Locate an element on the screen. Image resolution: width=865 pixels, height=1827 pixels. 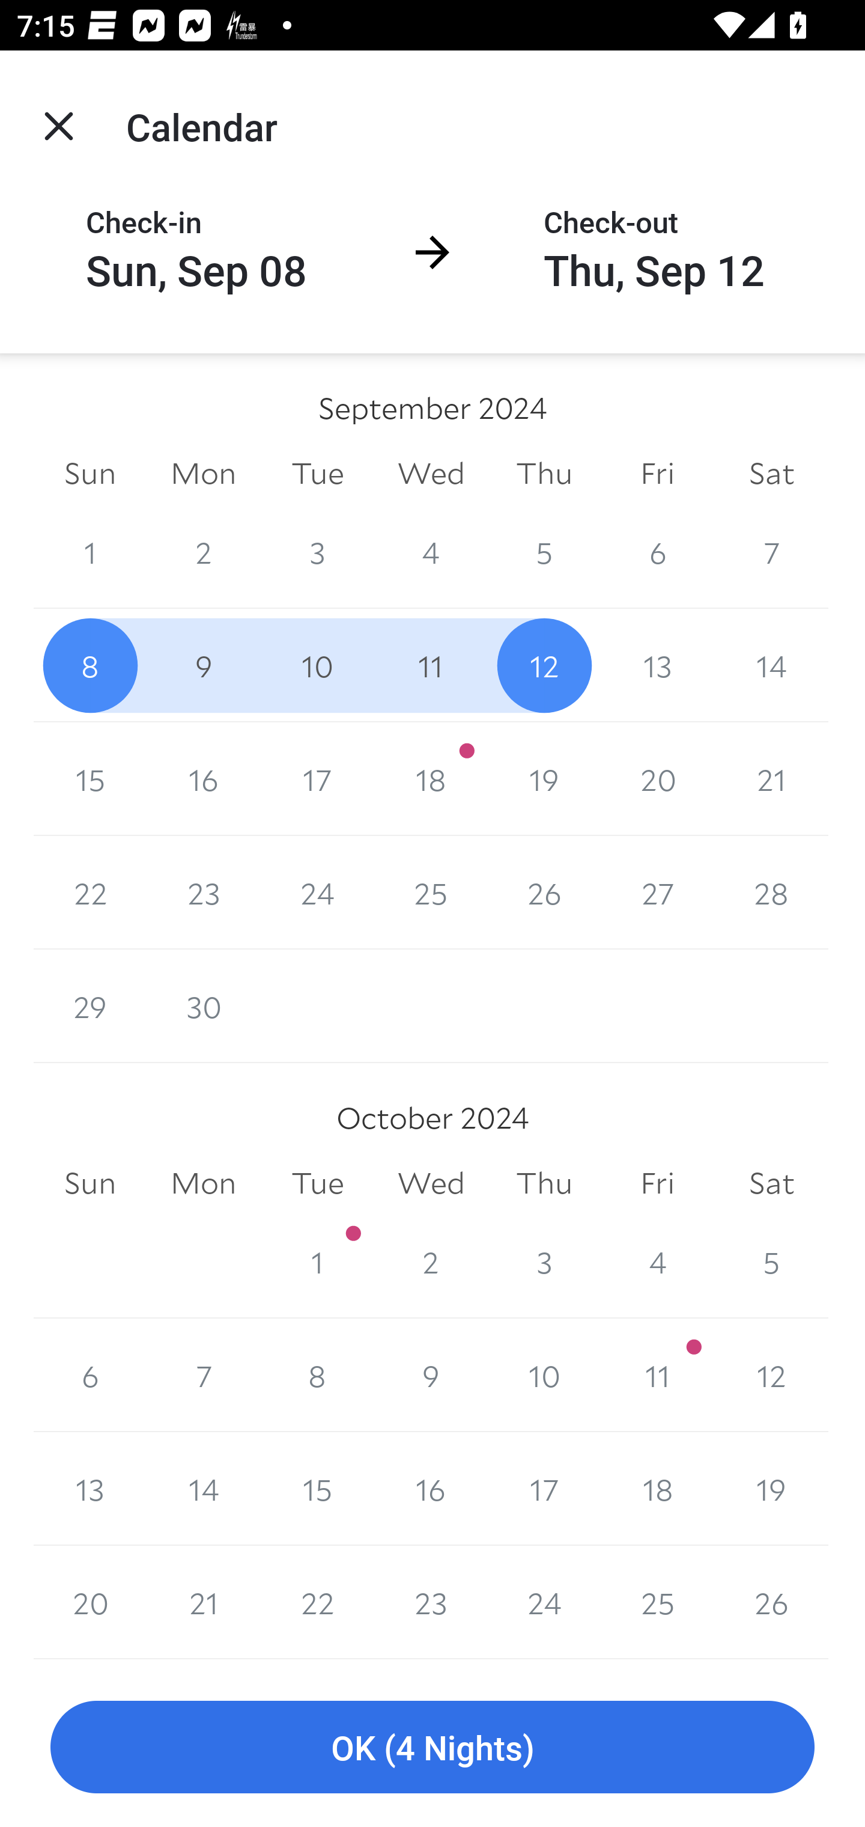
2 2 October 2024 is located at coordinates (431, 1262).